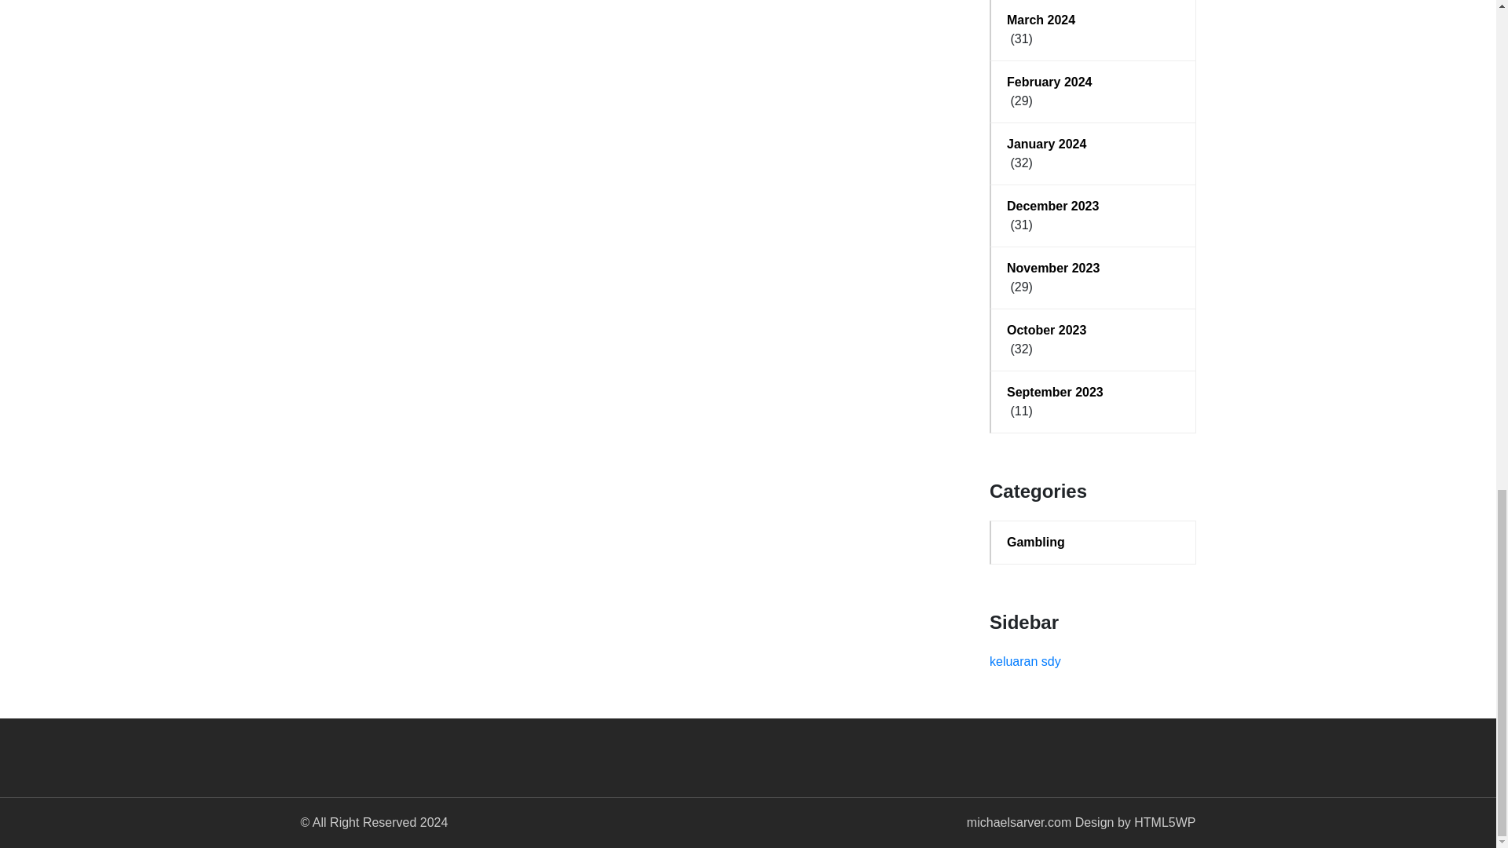  I want to click on March 2024, so click(1093, 20).